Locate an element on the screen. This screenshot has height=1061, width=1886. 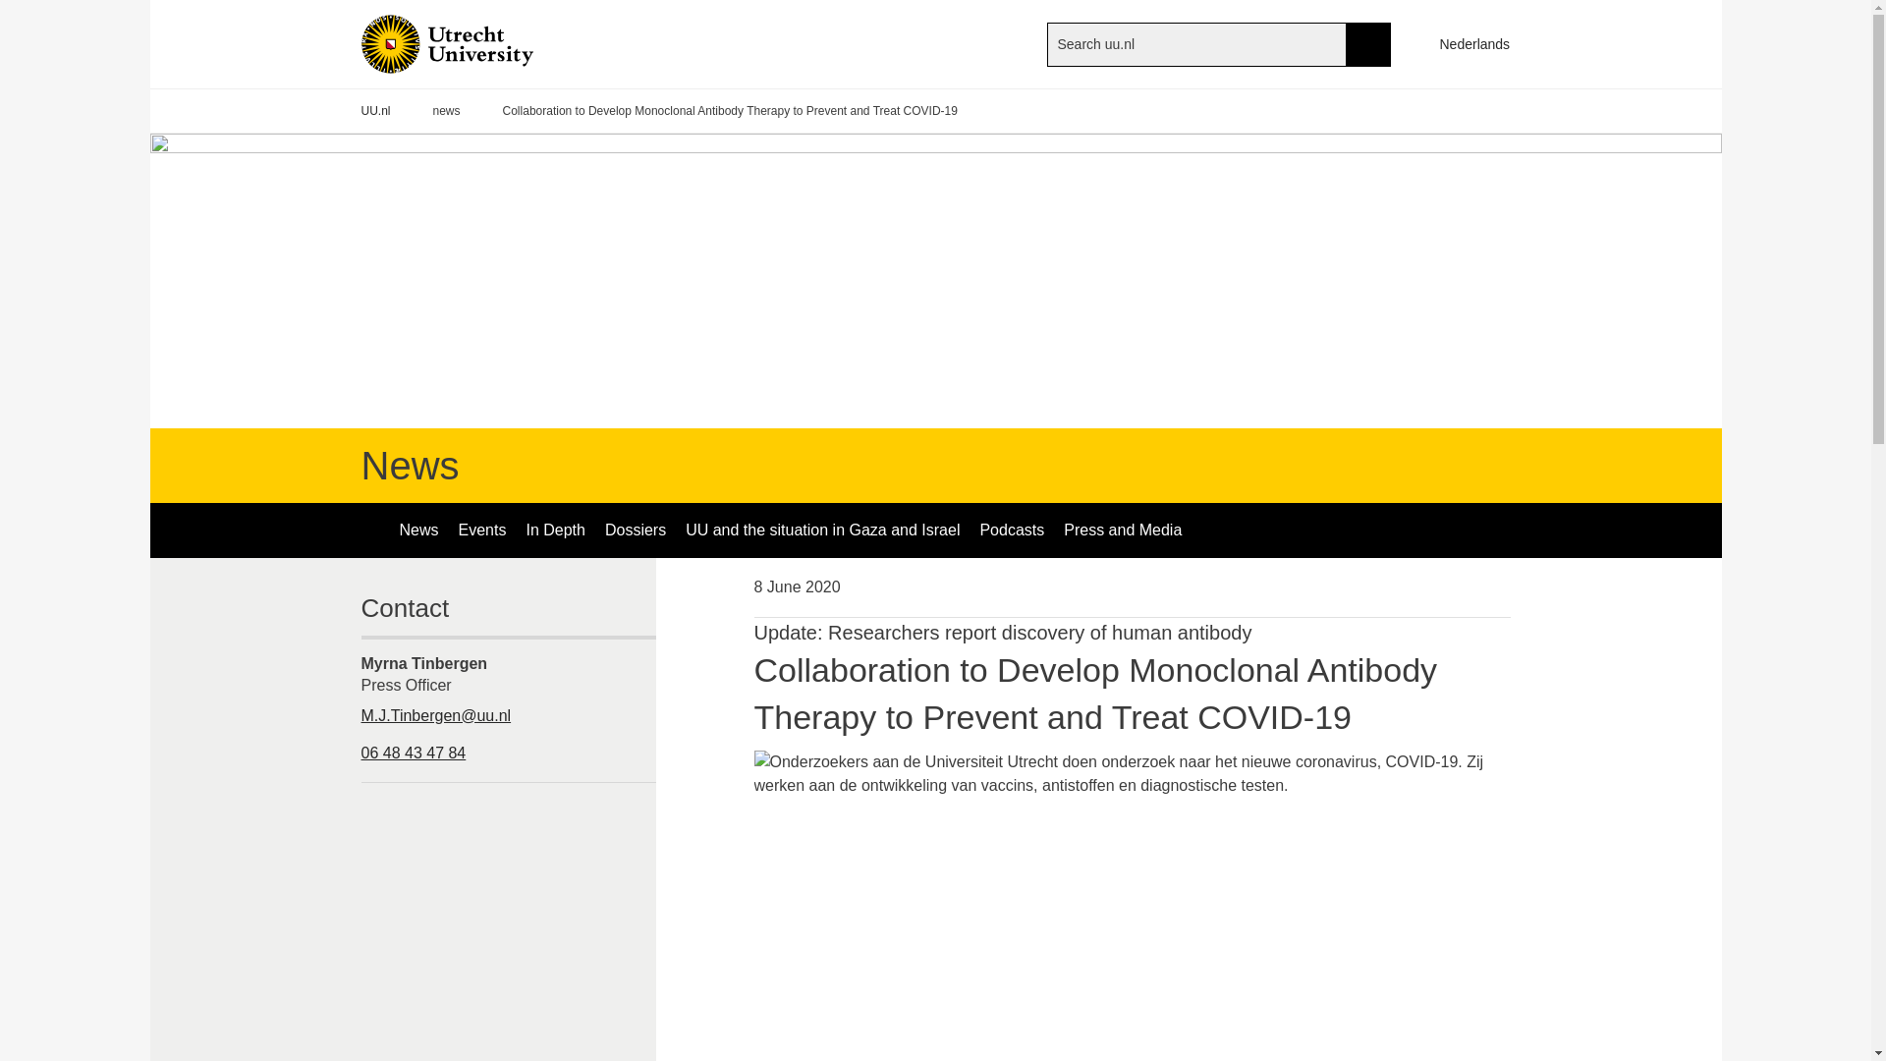
Dossiers is located at coordinates (635, 530).